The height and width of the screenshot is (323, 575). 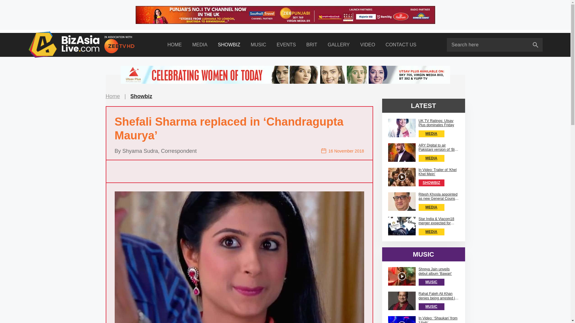 I want to click on GALLERY, so click(x=339, y=45).